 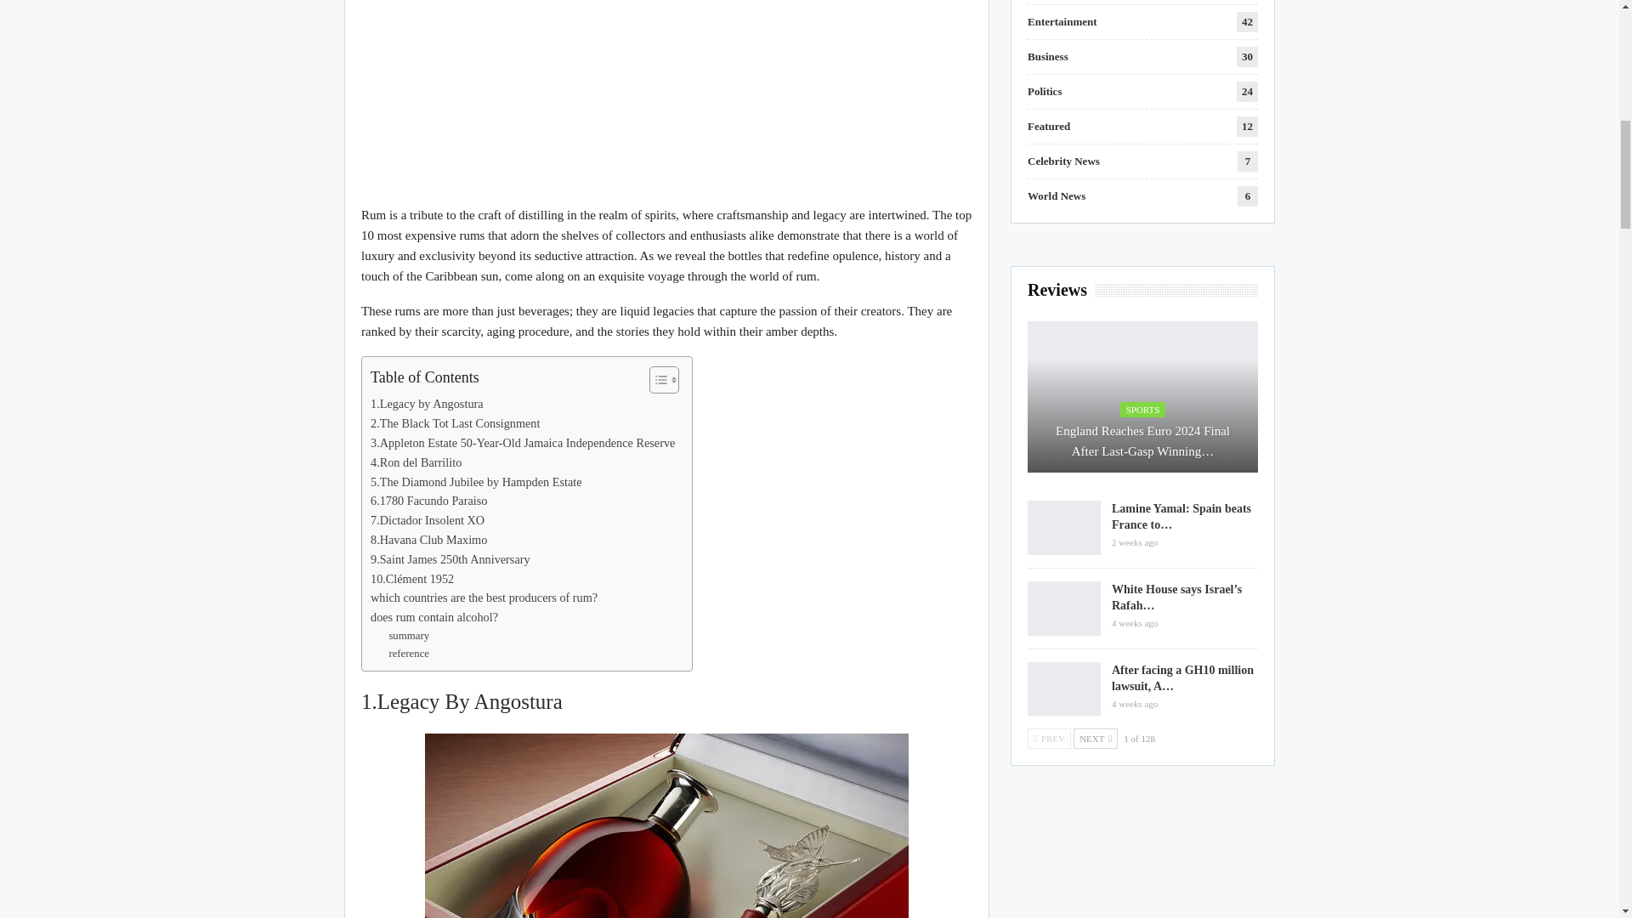 What do you see at coordinates (450, 559) in the screenshot?
I see `9.Saint James 250th Anniversary` at bounding box center [450, 559].